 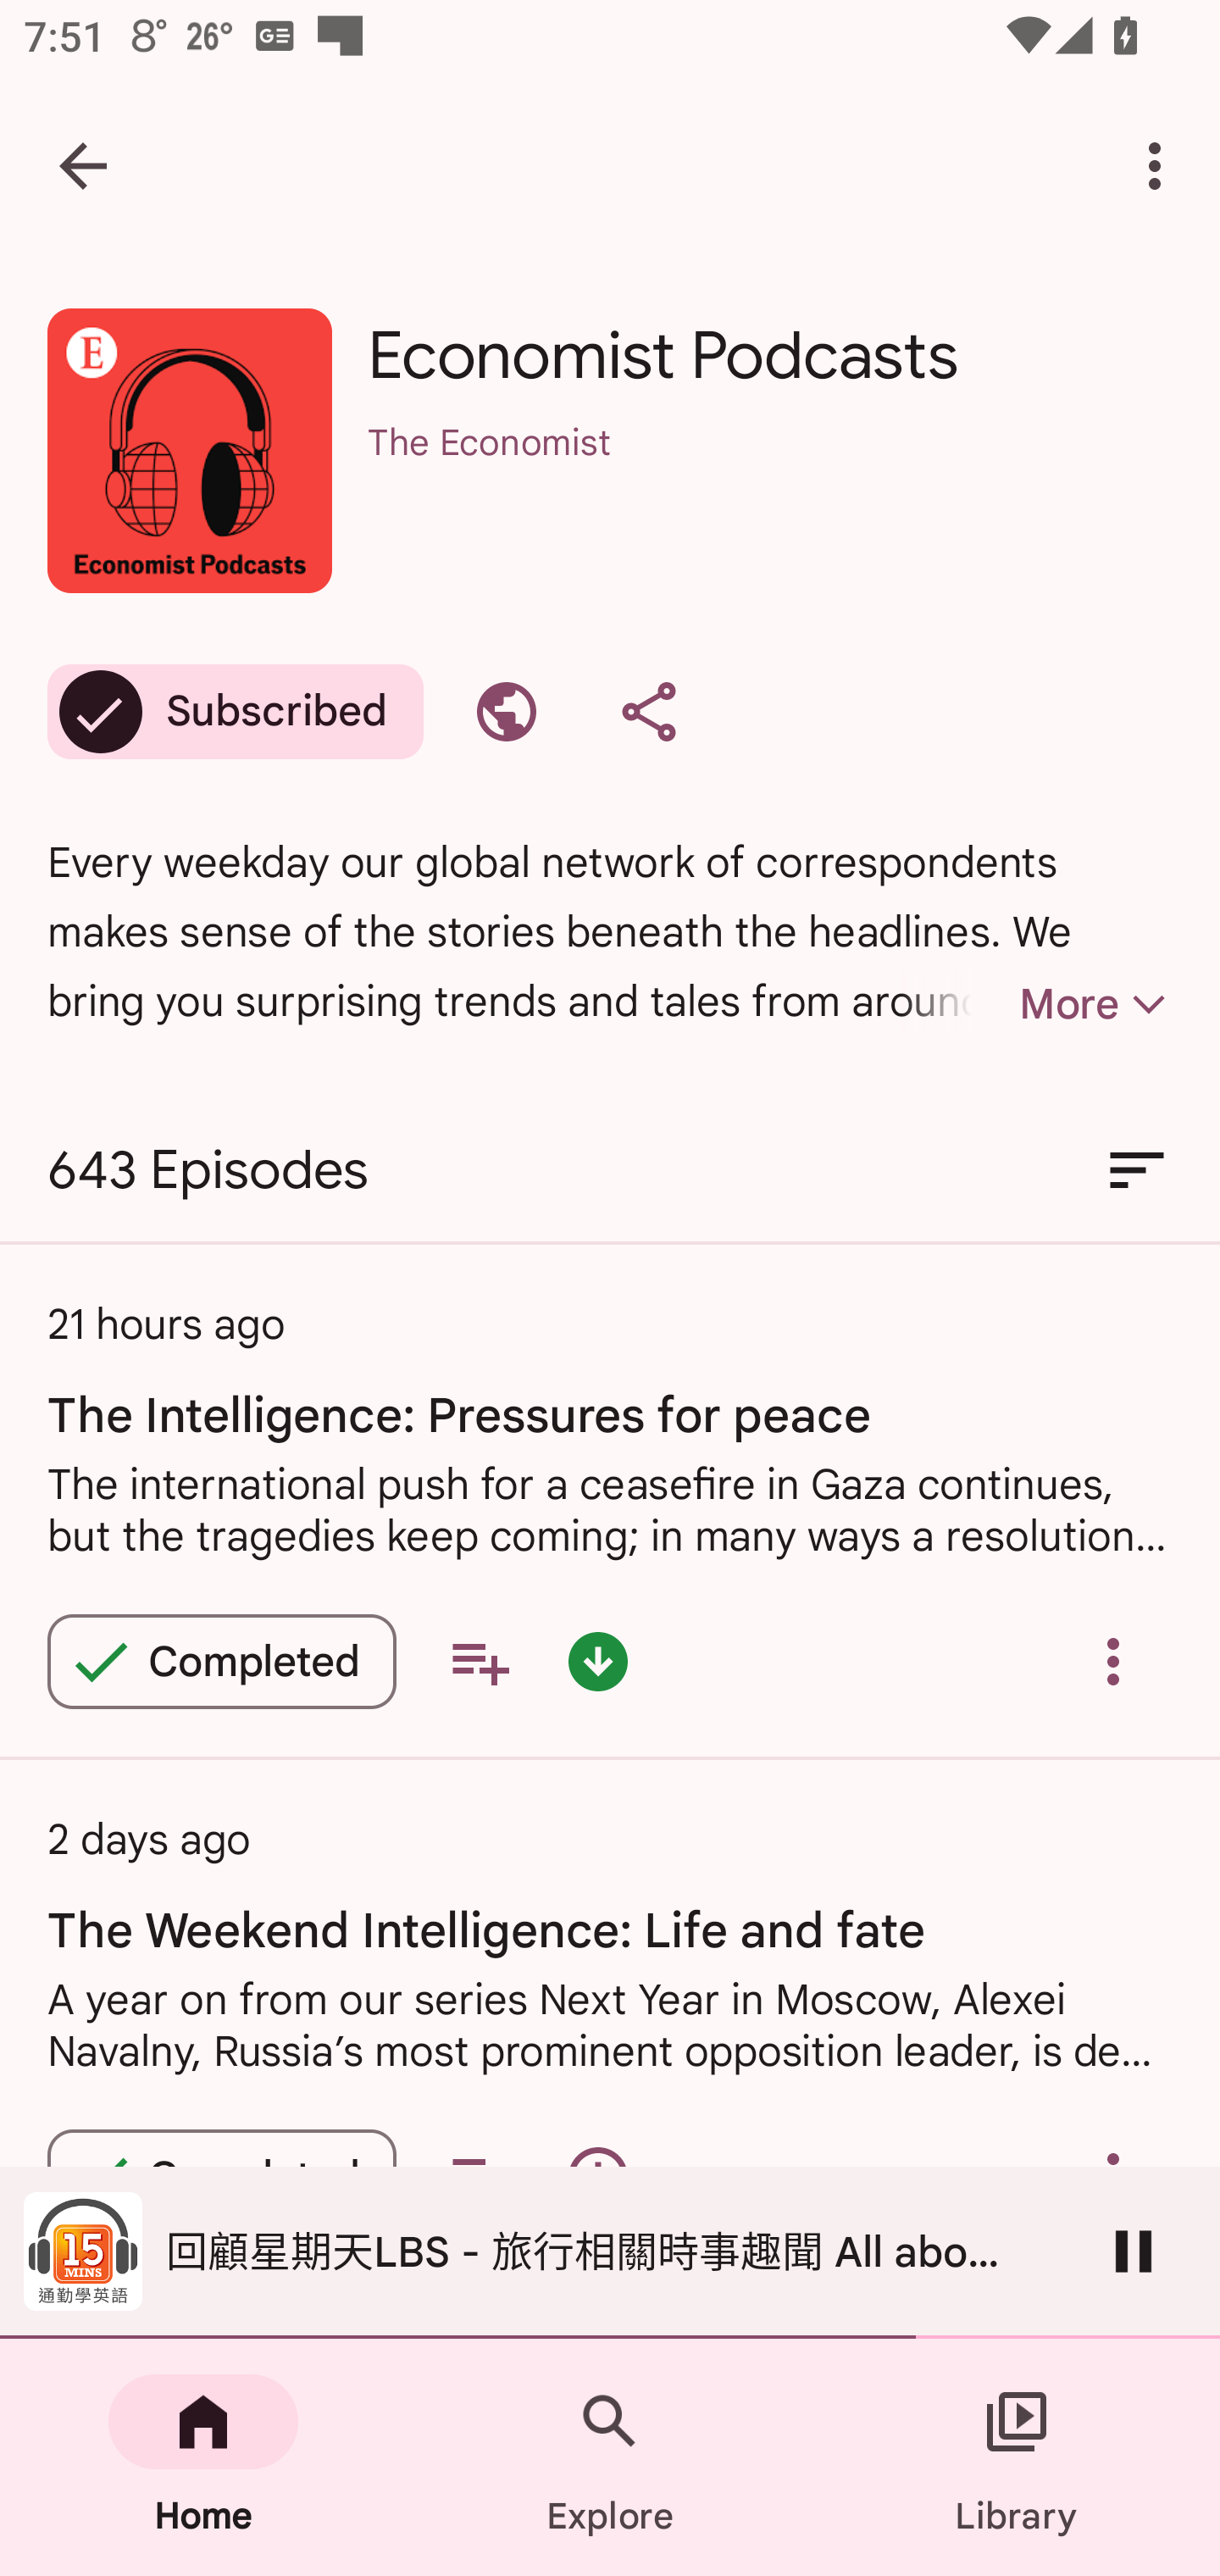 What do you see at coordinates (1134, 2251) in the screenshot?
I see `Pause` at bounding box center [1134, 2251].